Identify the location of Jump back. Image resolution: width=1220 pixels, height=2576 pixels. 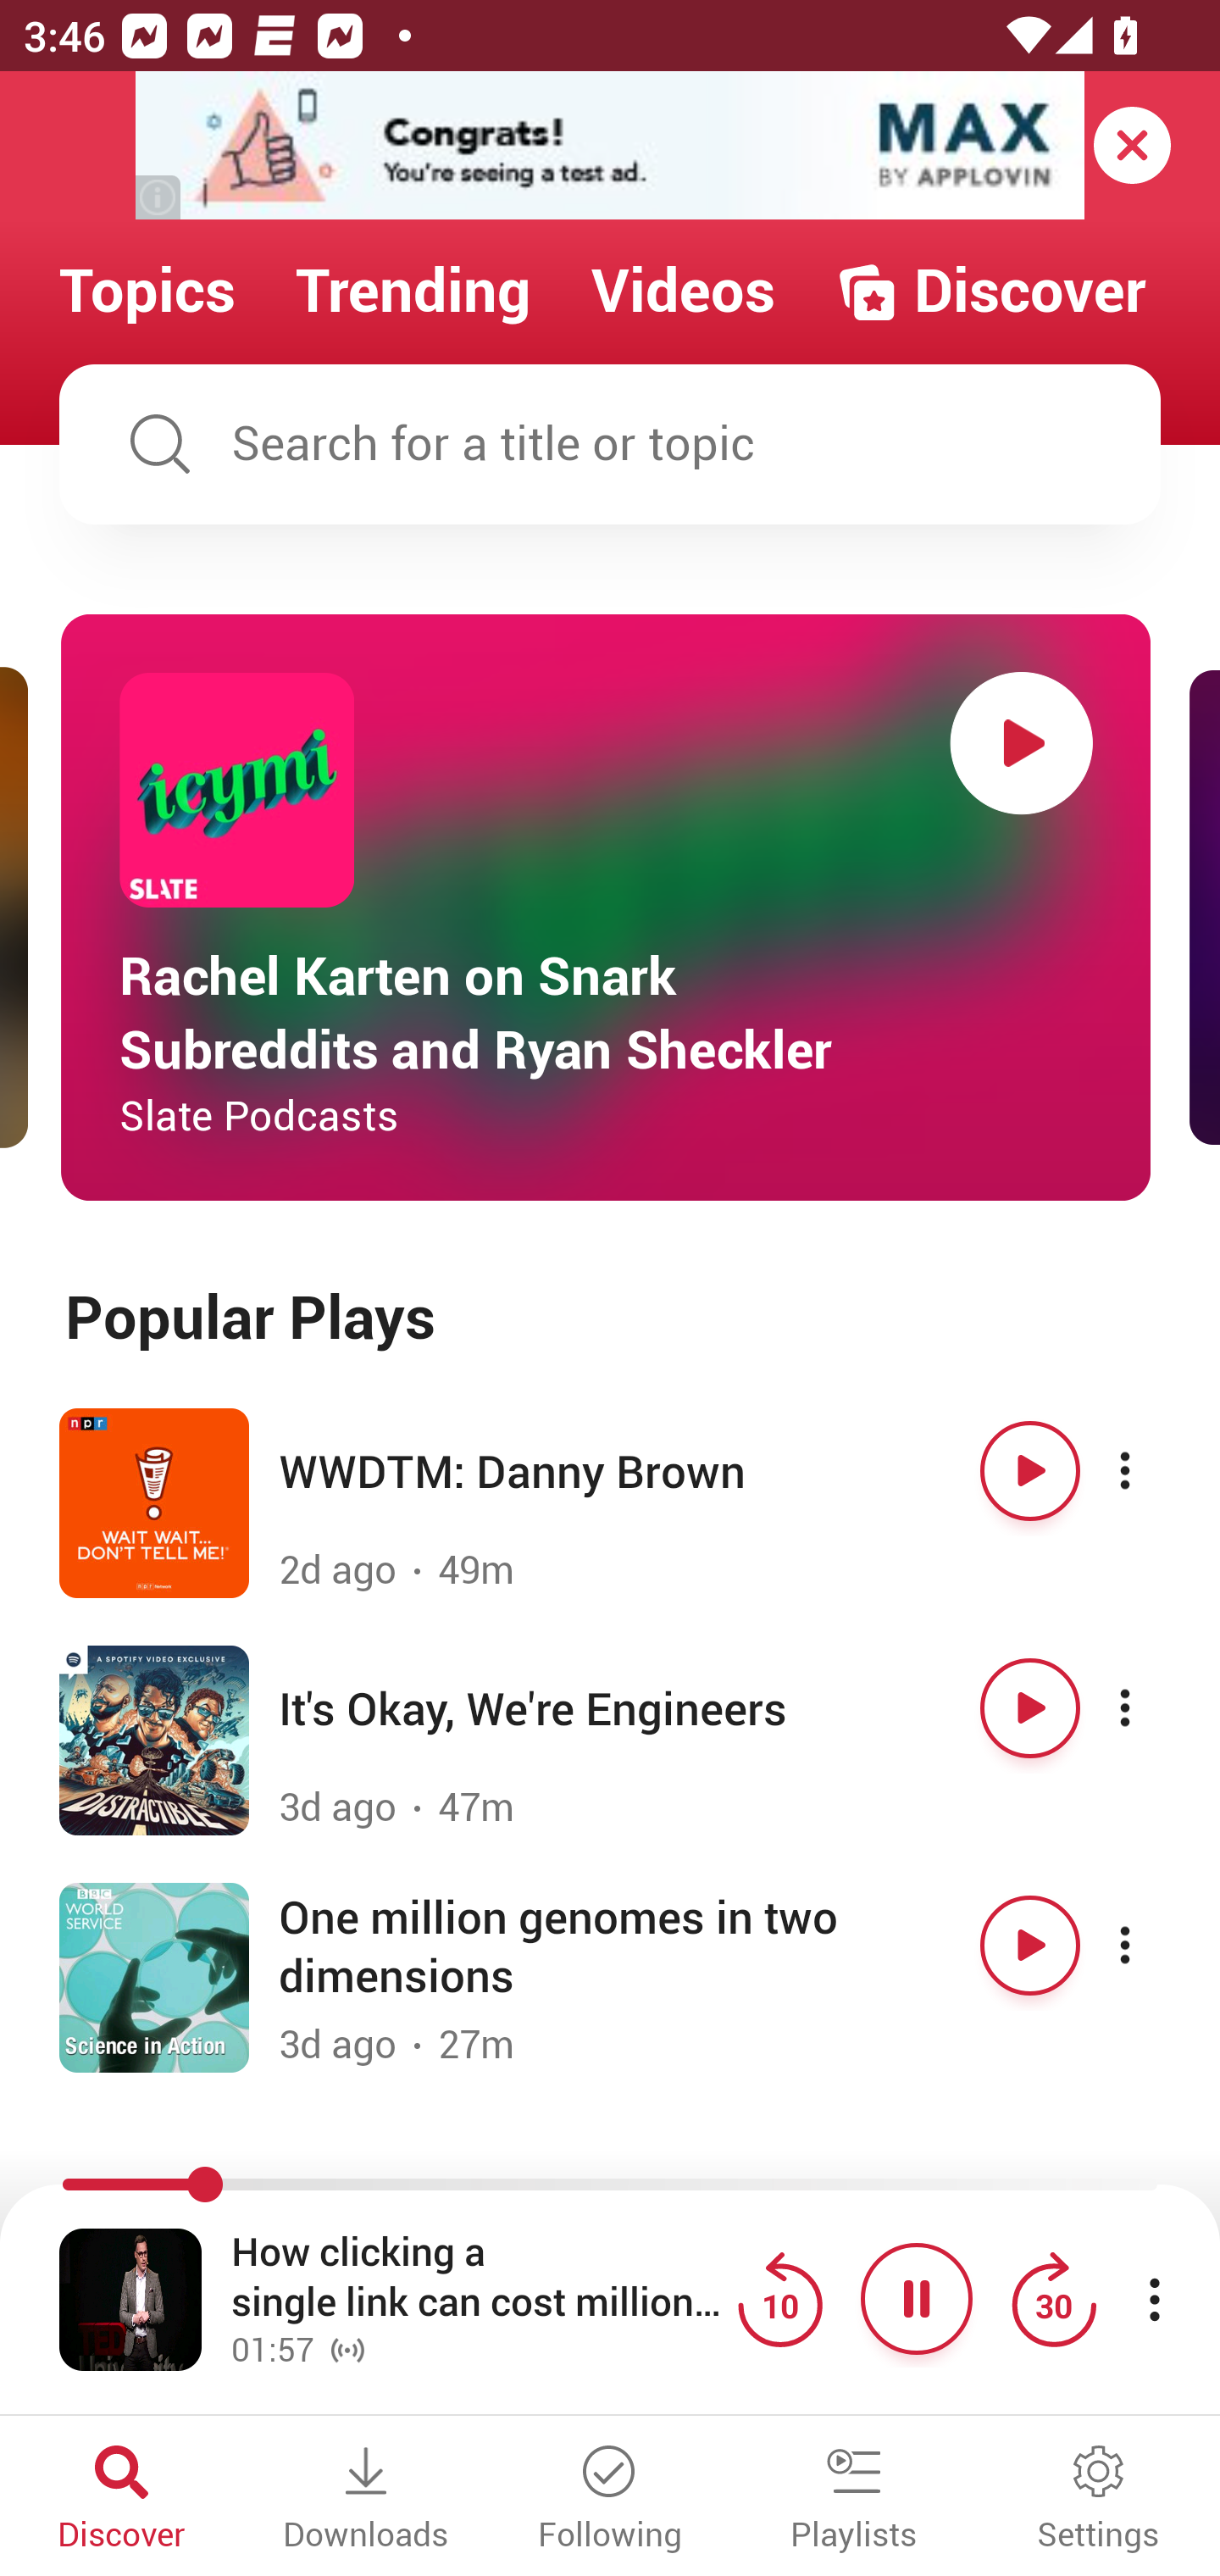
(779, 2298).